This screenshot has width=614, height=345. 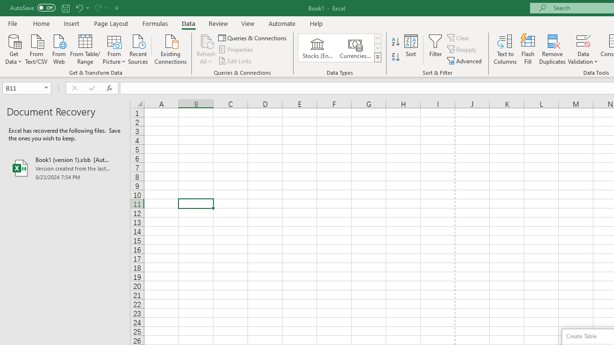 I want to click on Stocks (English), so click(x=318, y=48).